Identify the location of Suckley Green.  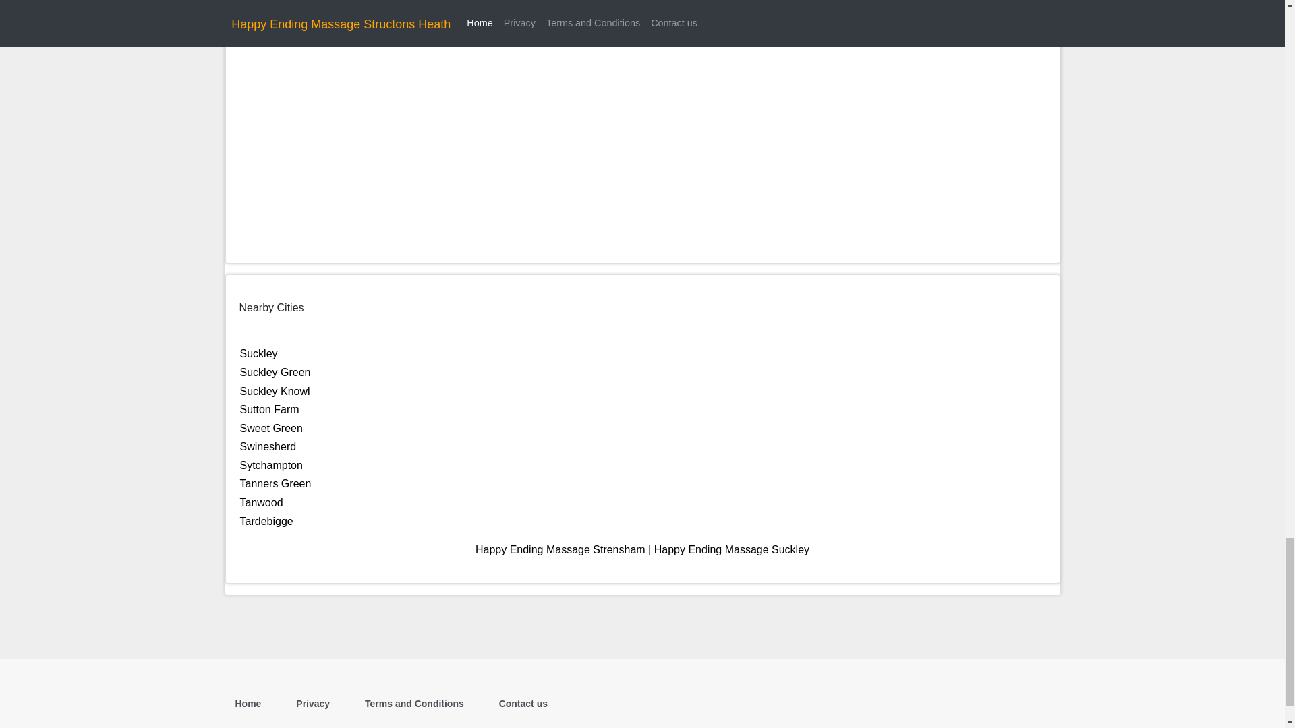
(275, 372).